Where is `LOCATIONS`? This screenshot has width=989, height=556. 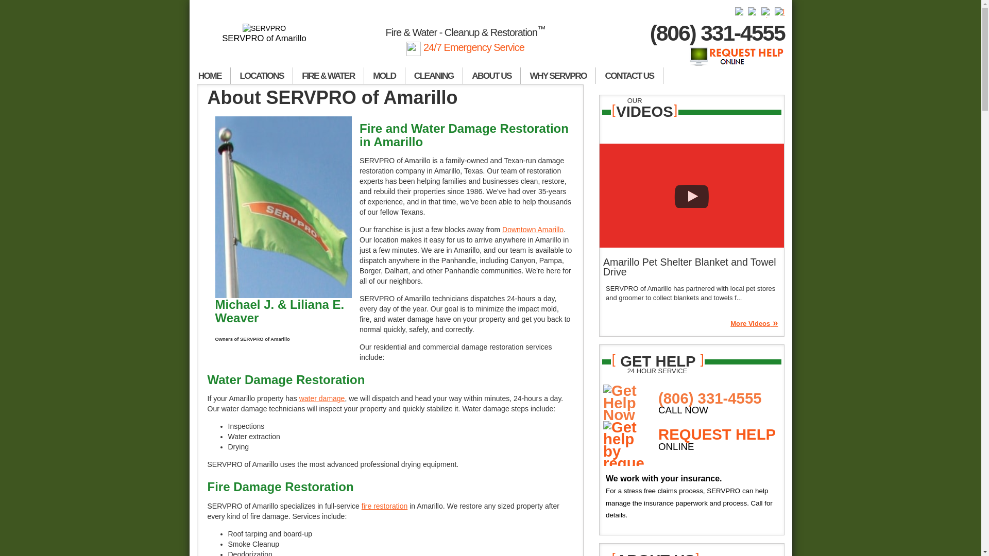
LOCATIONS is located at coordinates (262, 76).